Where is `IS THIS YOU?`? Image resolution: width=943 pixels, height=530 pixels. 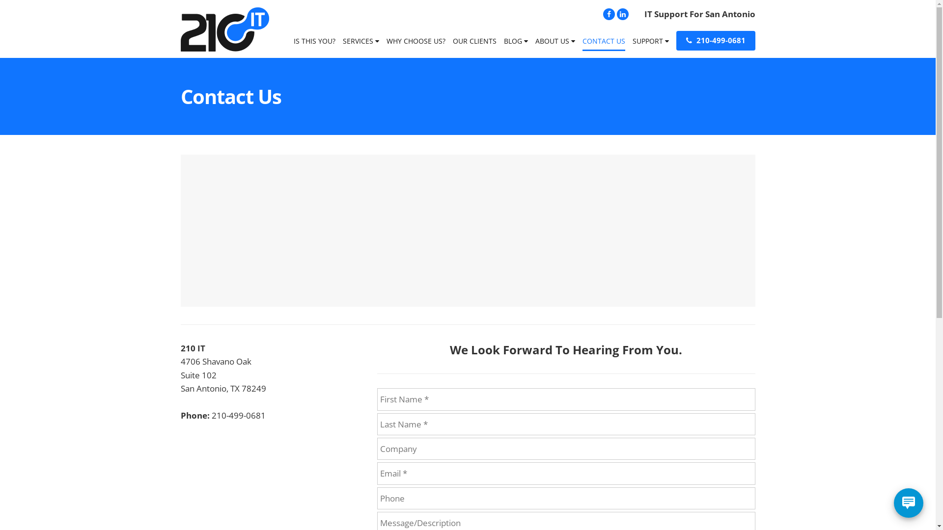 IS THIS YOU? is located at coordinates (314, 44).